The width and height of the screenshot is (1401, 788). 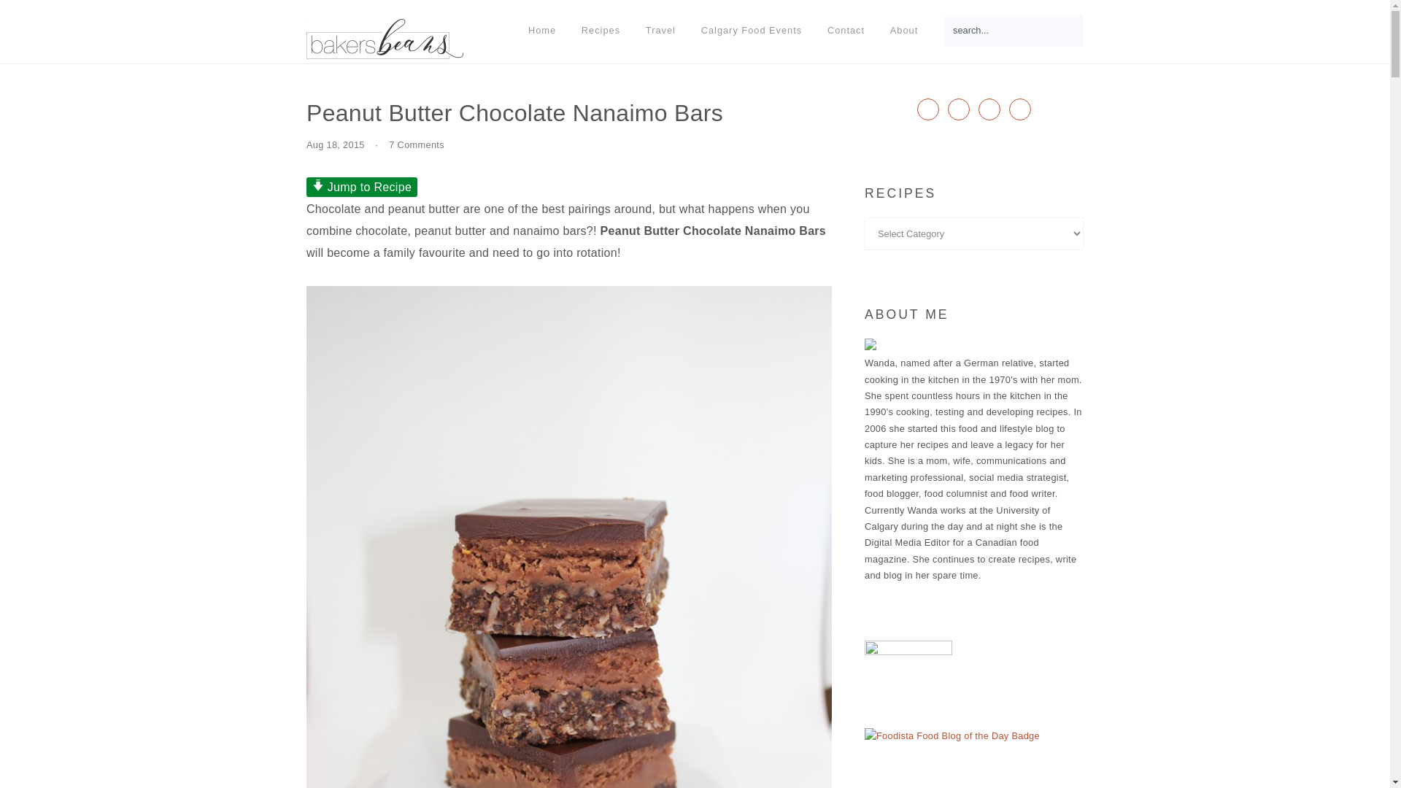 What do you see at coordinates (601, 31) in the screenshot?
I see `Recipes` at bounding box center [601, 31].